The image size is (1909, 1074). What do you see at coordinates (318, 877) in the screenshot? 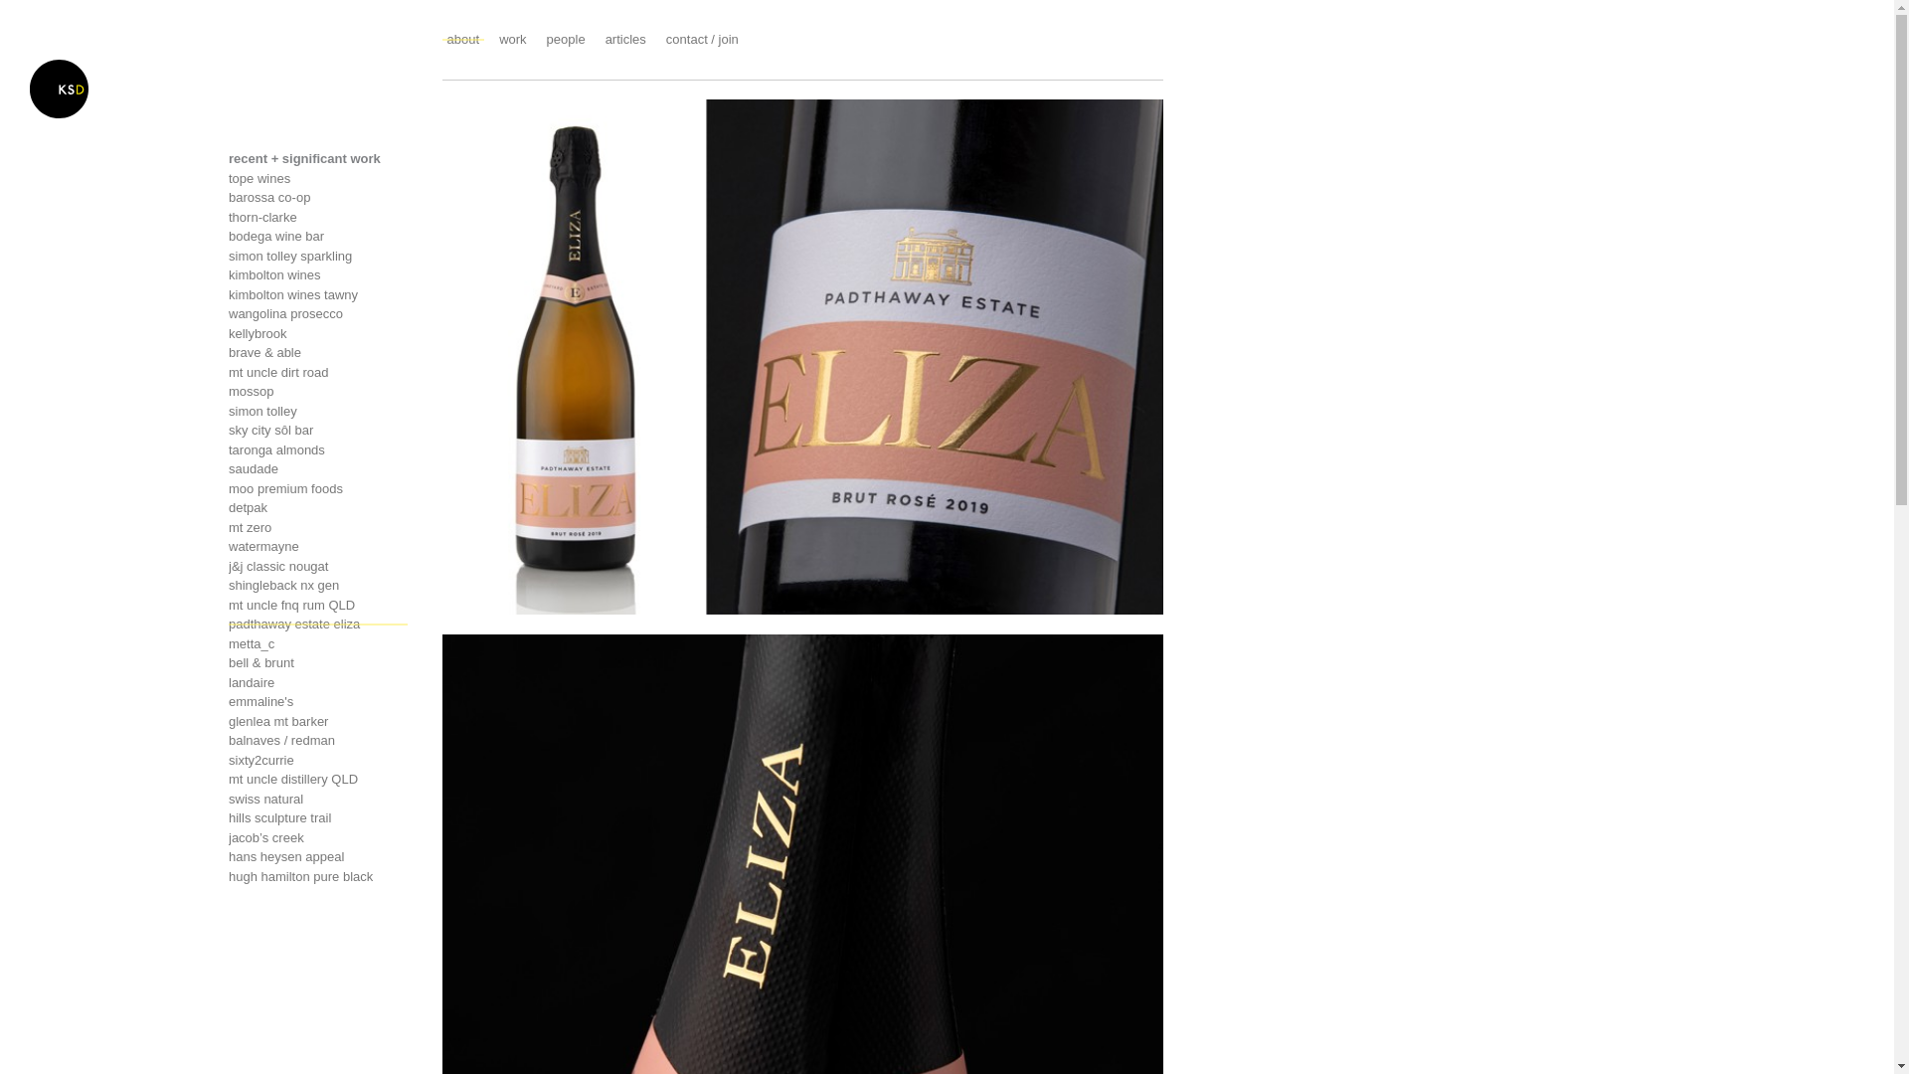
I see `hugh hamilton pure black` at bounding box center [318, 877].